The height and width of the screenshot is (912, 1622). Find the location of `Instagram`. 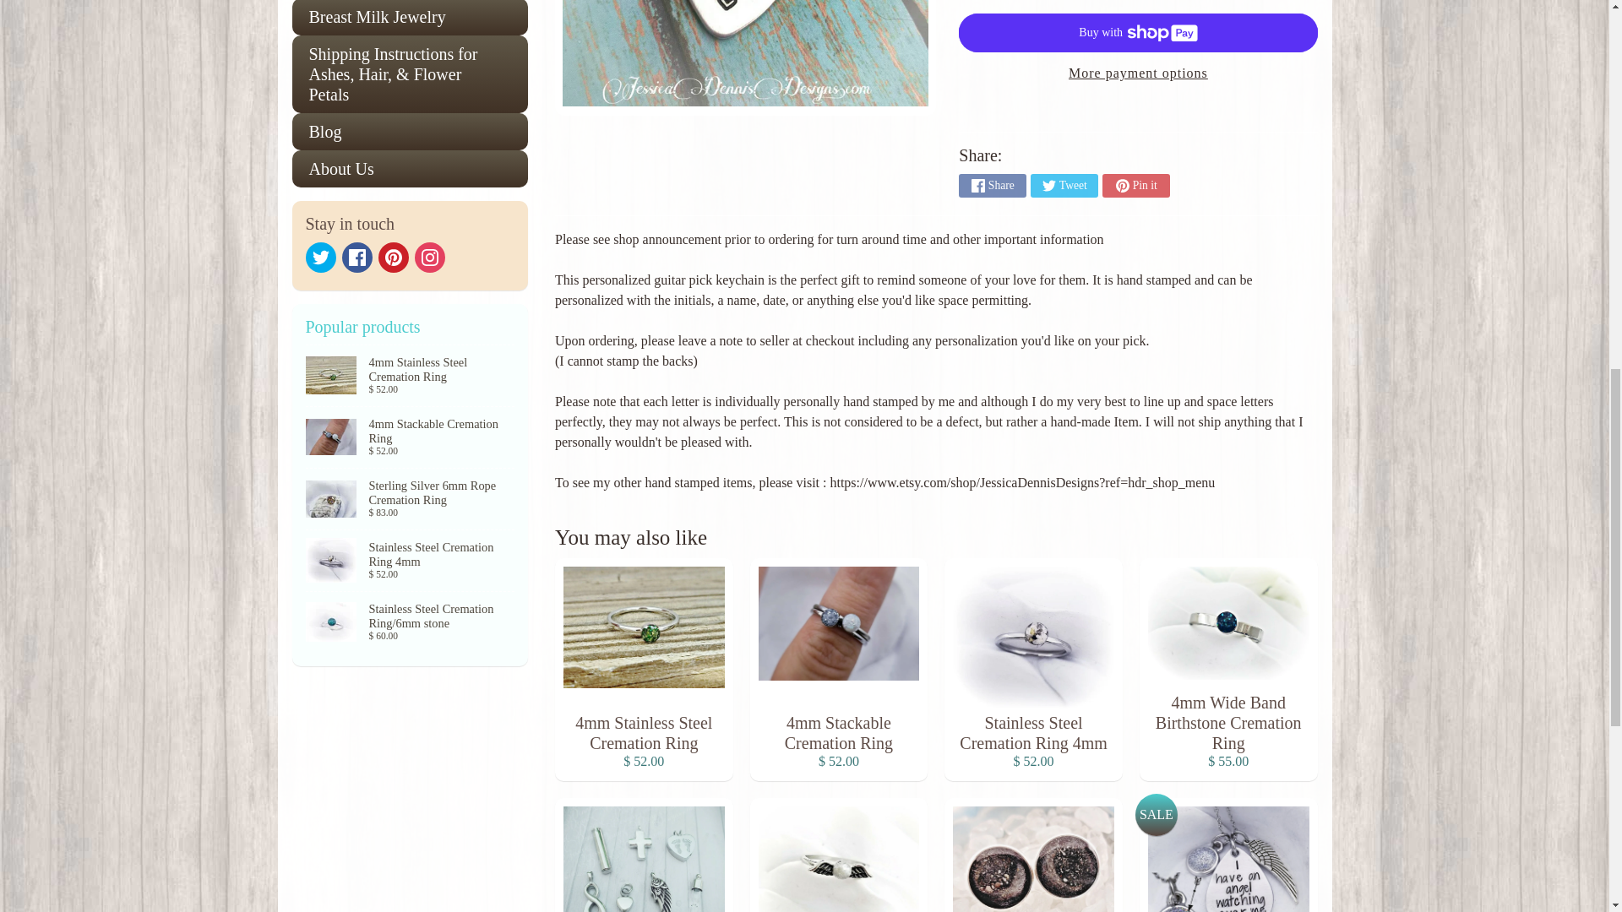

Instagram is located at coordinates (429, 257).